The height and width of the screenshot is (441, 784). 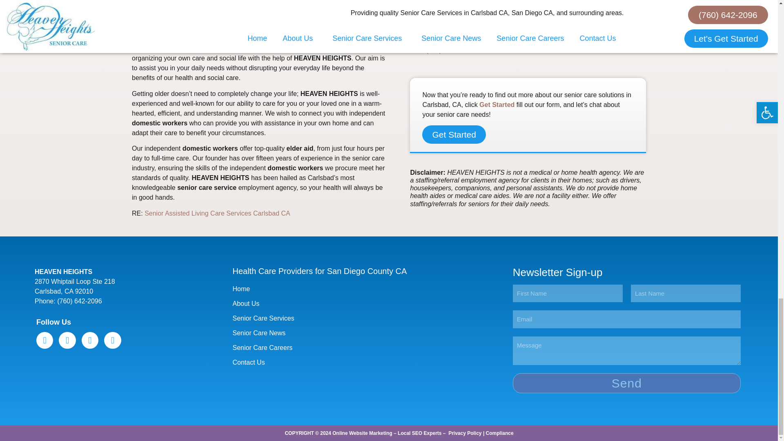 What do you see at coordinates (465, 433) in the screenshot?
I see `Privacy Policy` at bounding box center [465, 433].